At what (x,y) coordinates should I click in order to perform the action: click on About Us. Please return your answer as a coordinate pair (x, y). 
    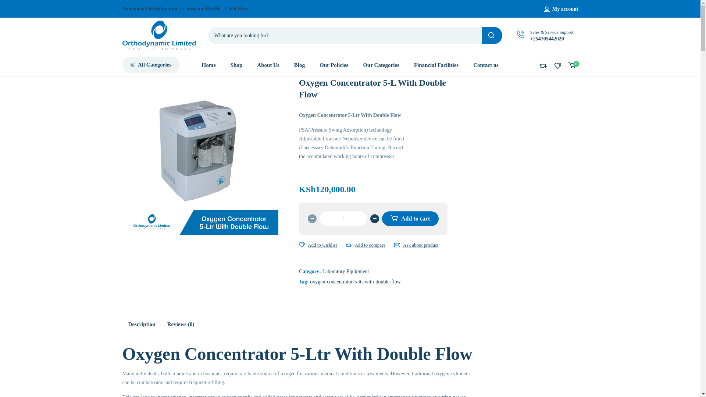
    Looking at the image, I should click on (268, 65).